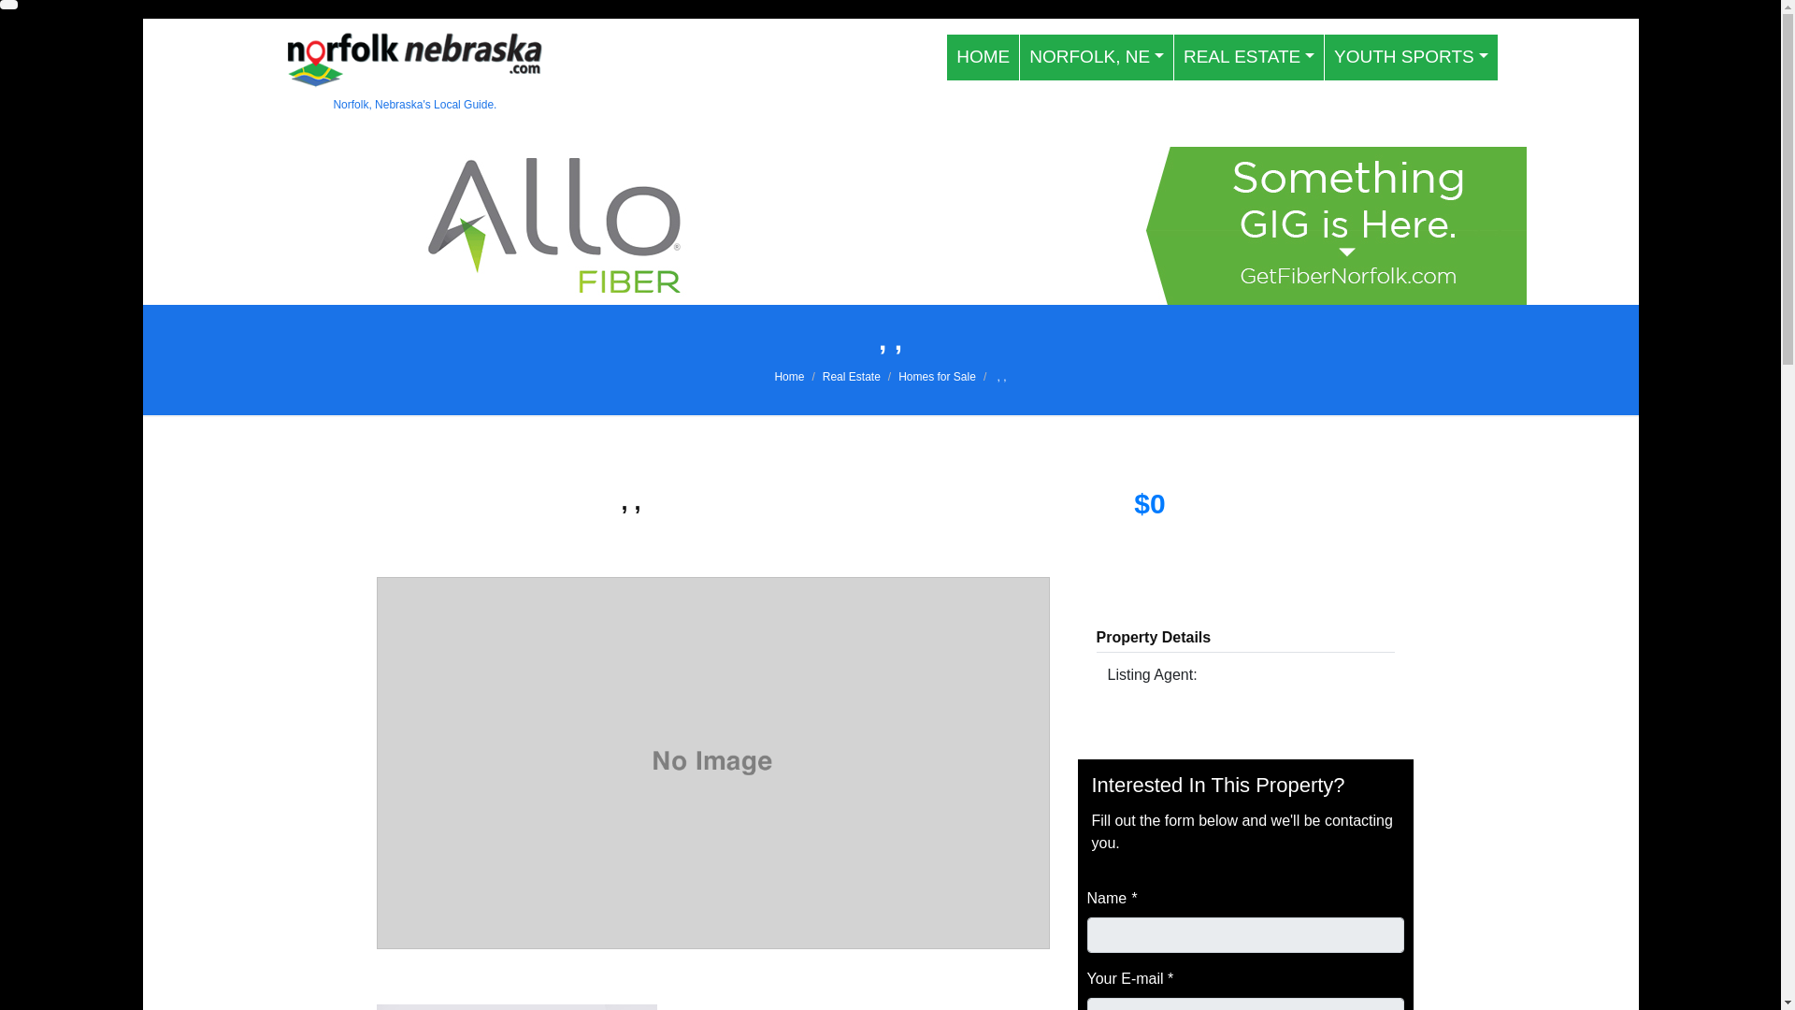  What do you see at coordinates (1249, 57) in the screenshot?
I see `Real Estate Norfolk, NE` at bounding box center [1249, 57].